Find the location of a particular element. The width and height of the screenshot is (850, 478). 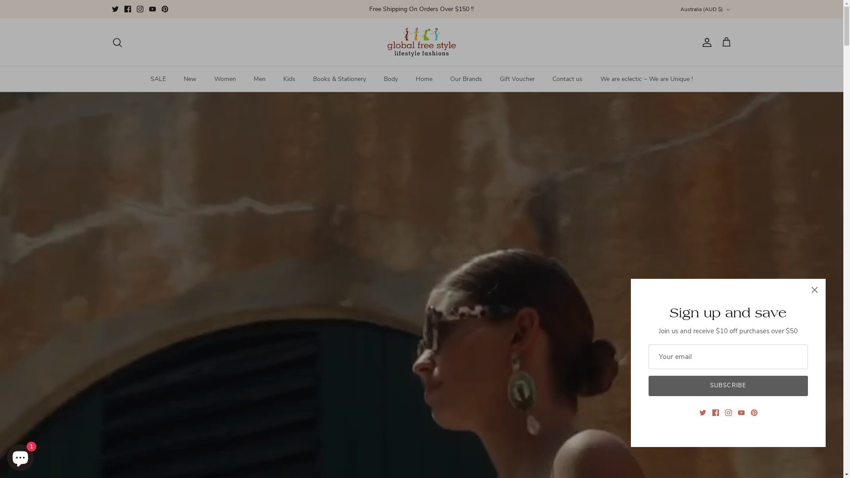

Body is located at coordinates (391, 79).